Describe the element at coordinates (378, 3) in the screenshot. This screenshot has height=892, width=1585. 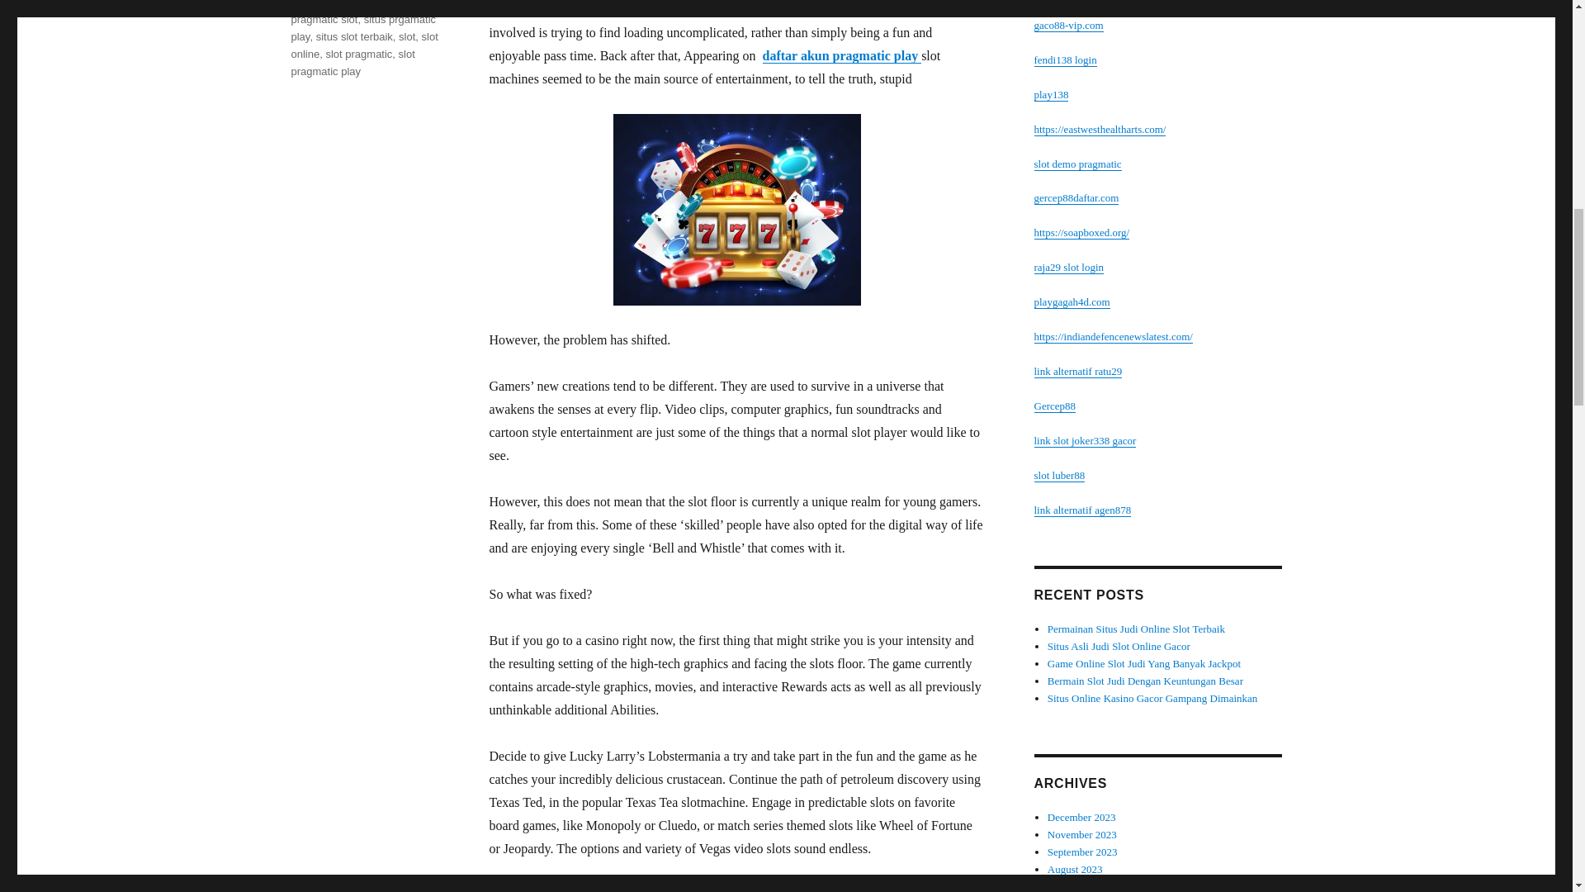
I see `pragmatic play` at that location.